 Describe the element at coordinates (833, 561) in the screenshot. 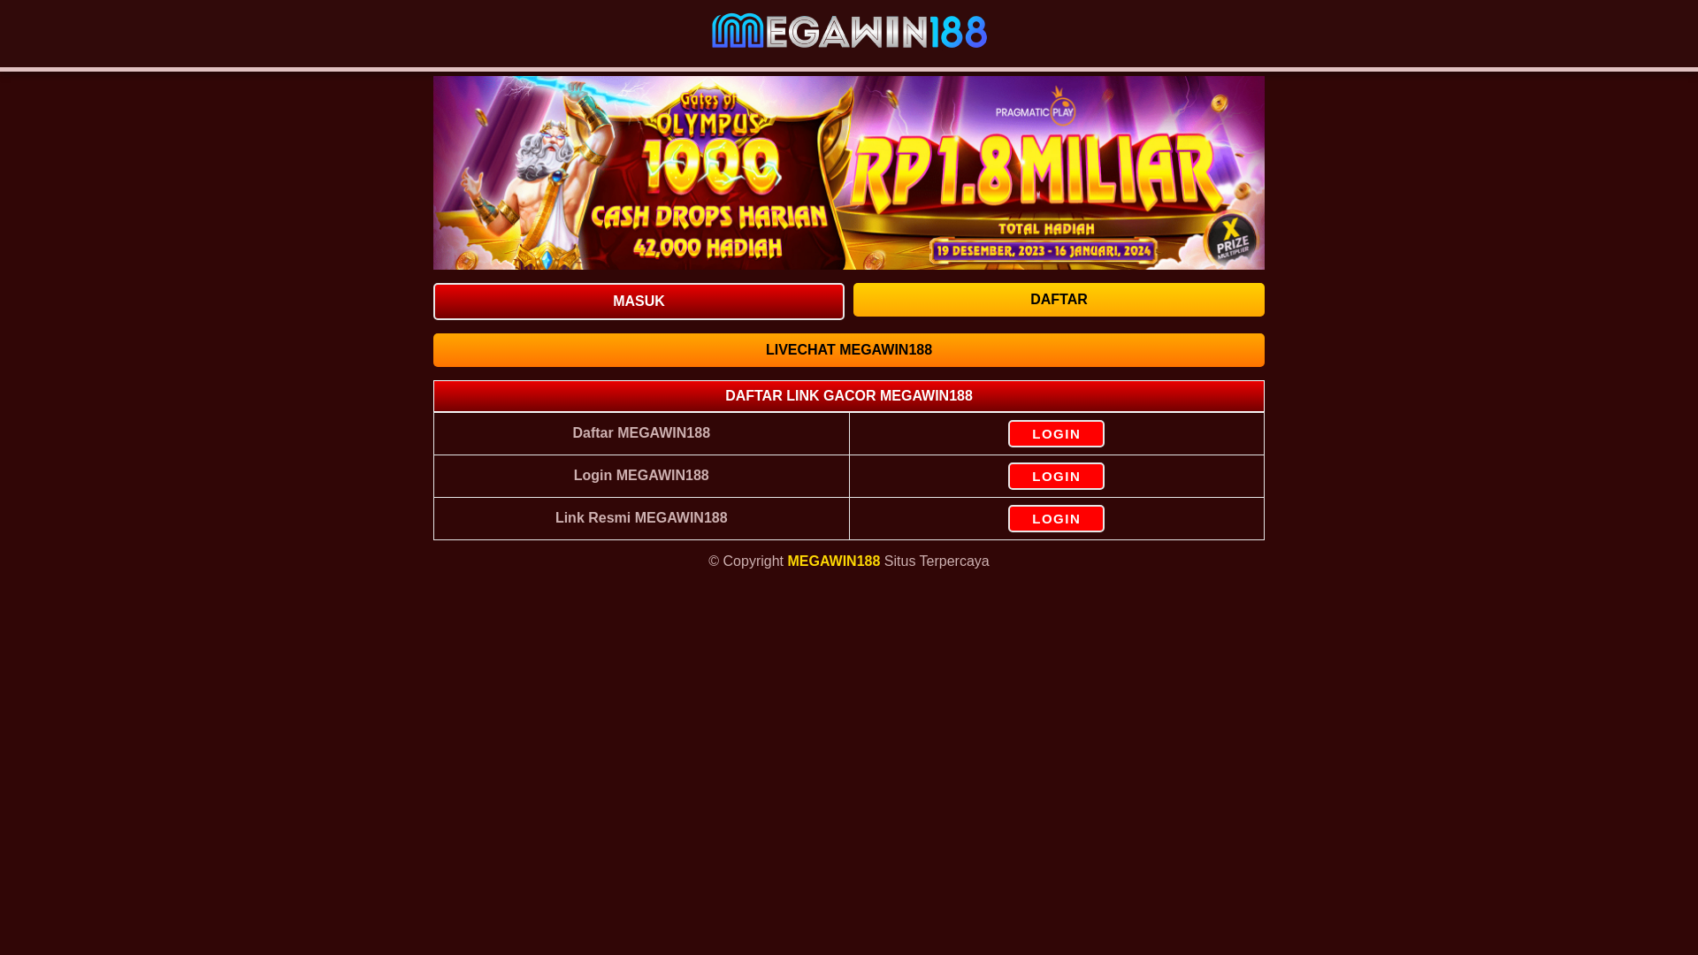

I see `MEGAWIN188` at that location.